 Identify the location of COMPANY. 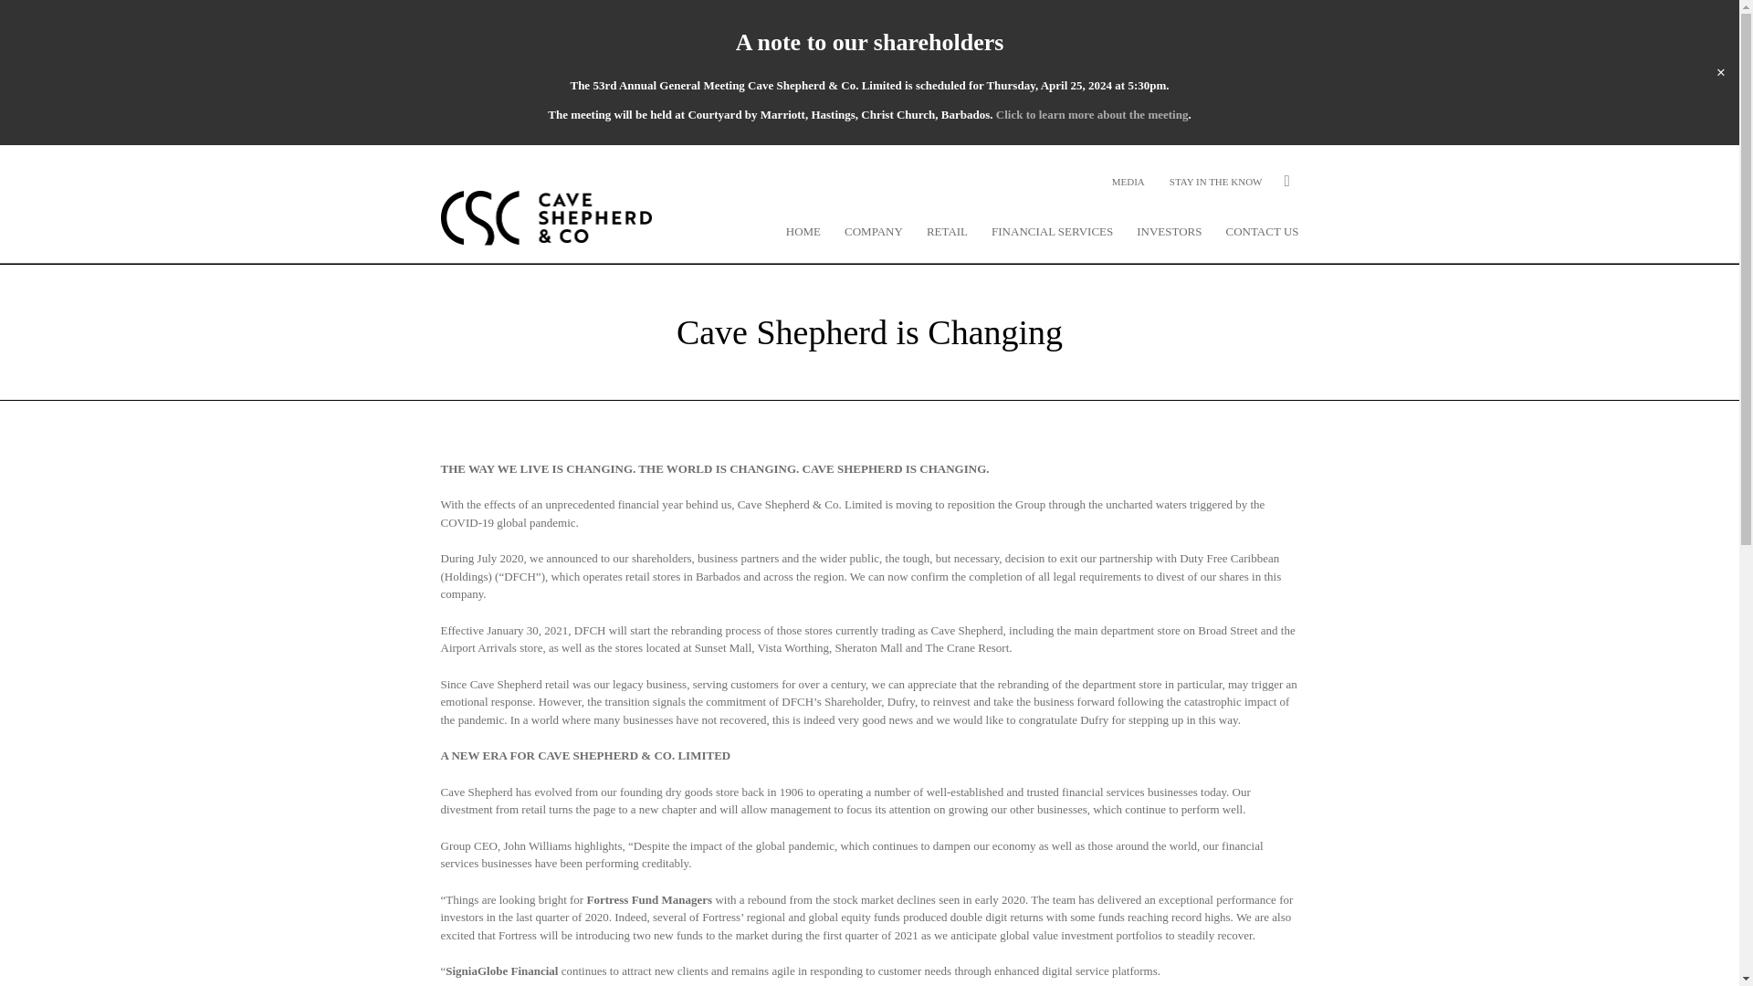
(873, 232).